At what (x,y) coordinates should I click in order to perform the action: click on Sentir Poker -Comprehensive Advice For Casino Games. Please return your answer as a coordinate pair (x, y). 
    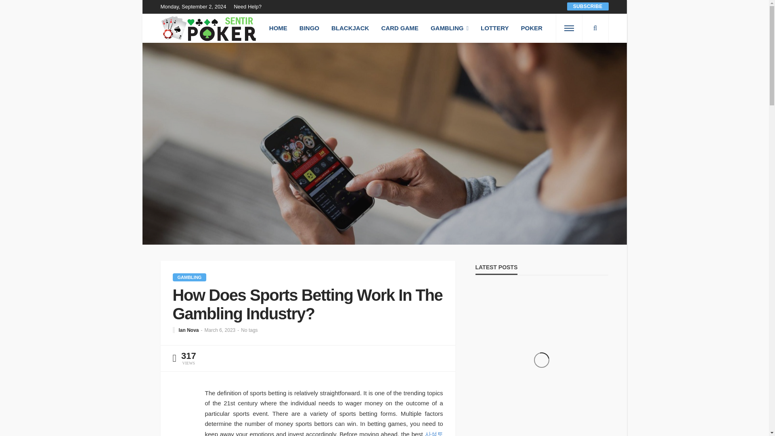
    Looking at the image, I should click on (209, 28).